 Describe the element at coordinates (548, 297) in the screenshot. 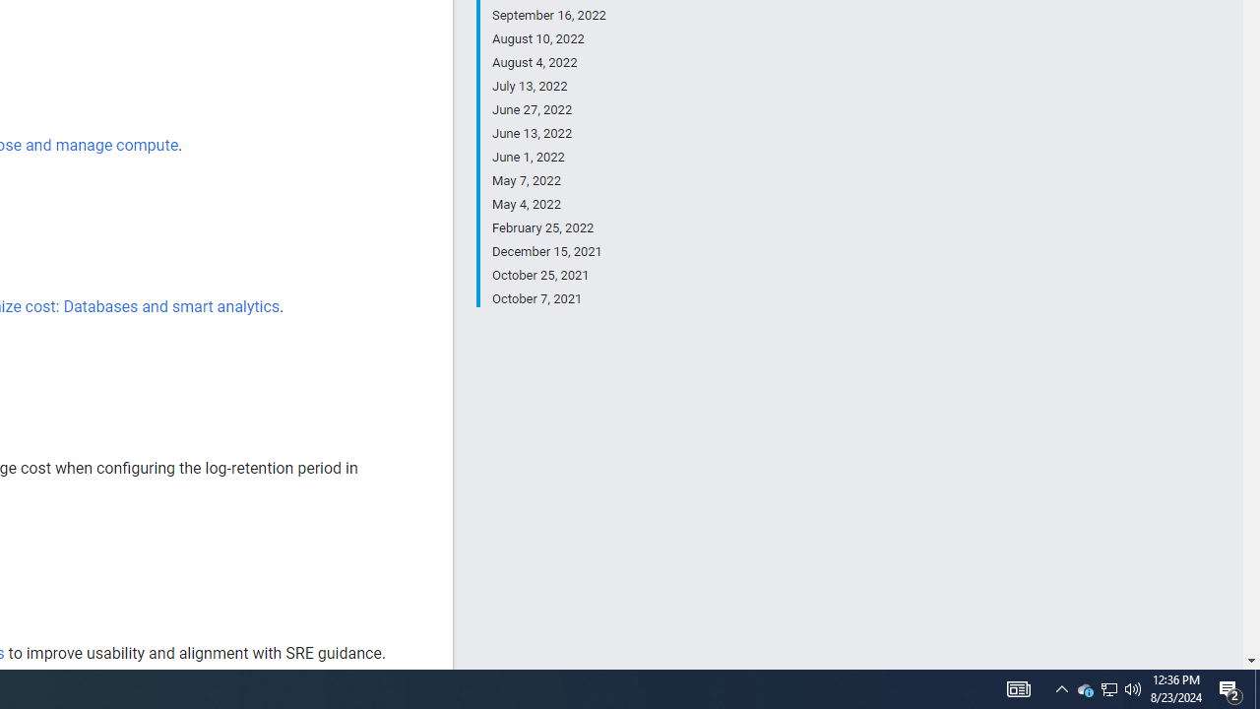

I see `October 7, 2021` at that location.